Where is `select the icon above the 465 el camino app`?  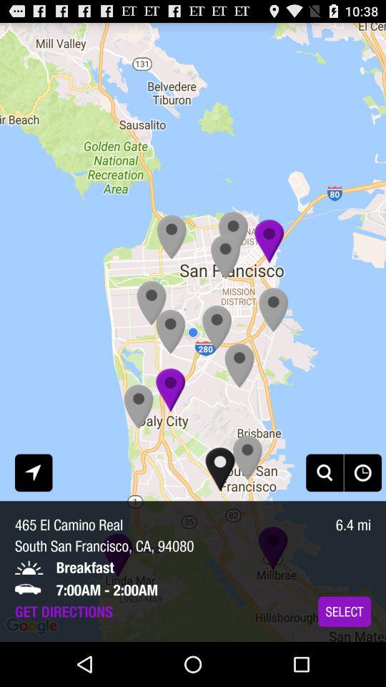 select the icon above the 465 el camino app is located at coordinates (34, 472).